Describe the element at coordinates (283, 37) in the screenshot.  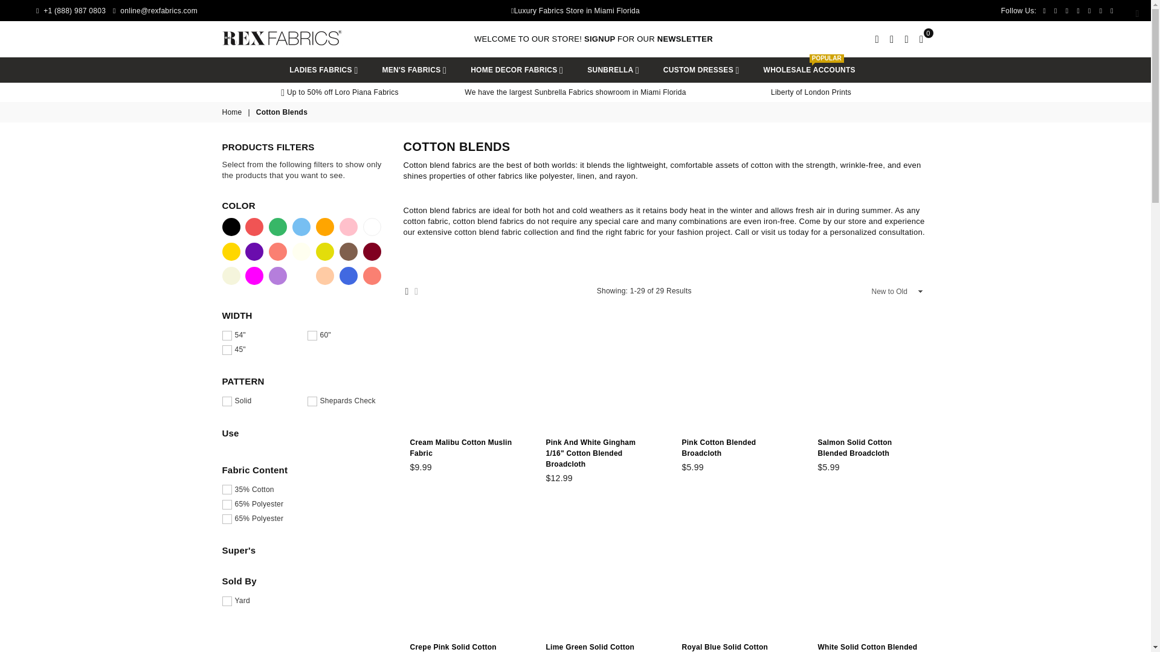
I see `REX FABRICS` at that location.